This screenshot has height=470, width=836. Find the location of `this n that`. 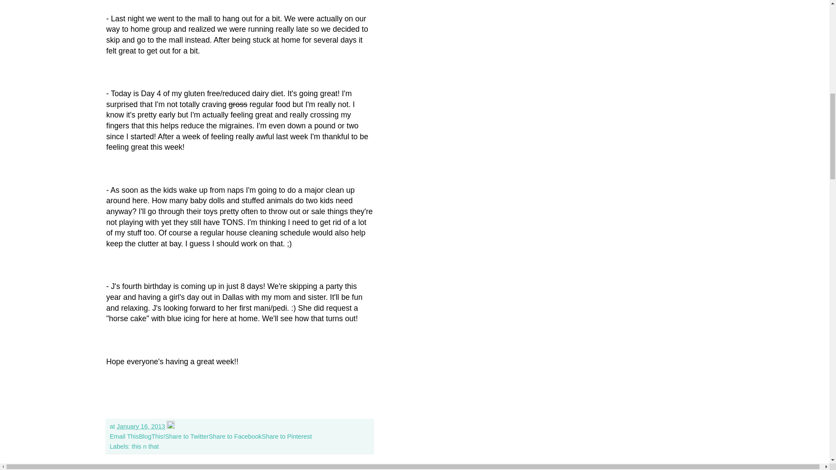

this n that is located at coordinates (145, 446).